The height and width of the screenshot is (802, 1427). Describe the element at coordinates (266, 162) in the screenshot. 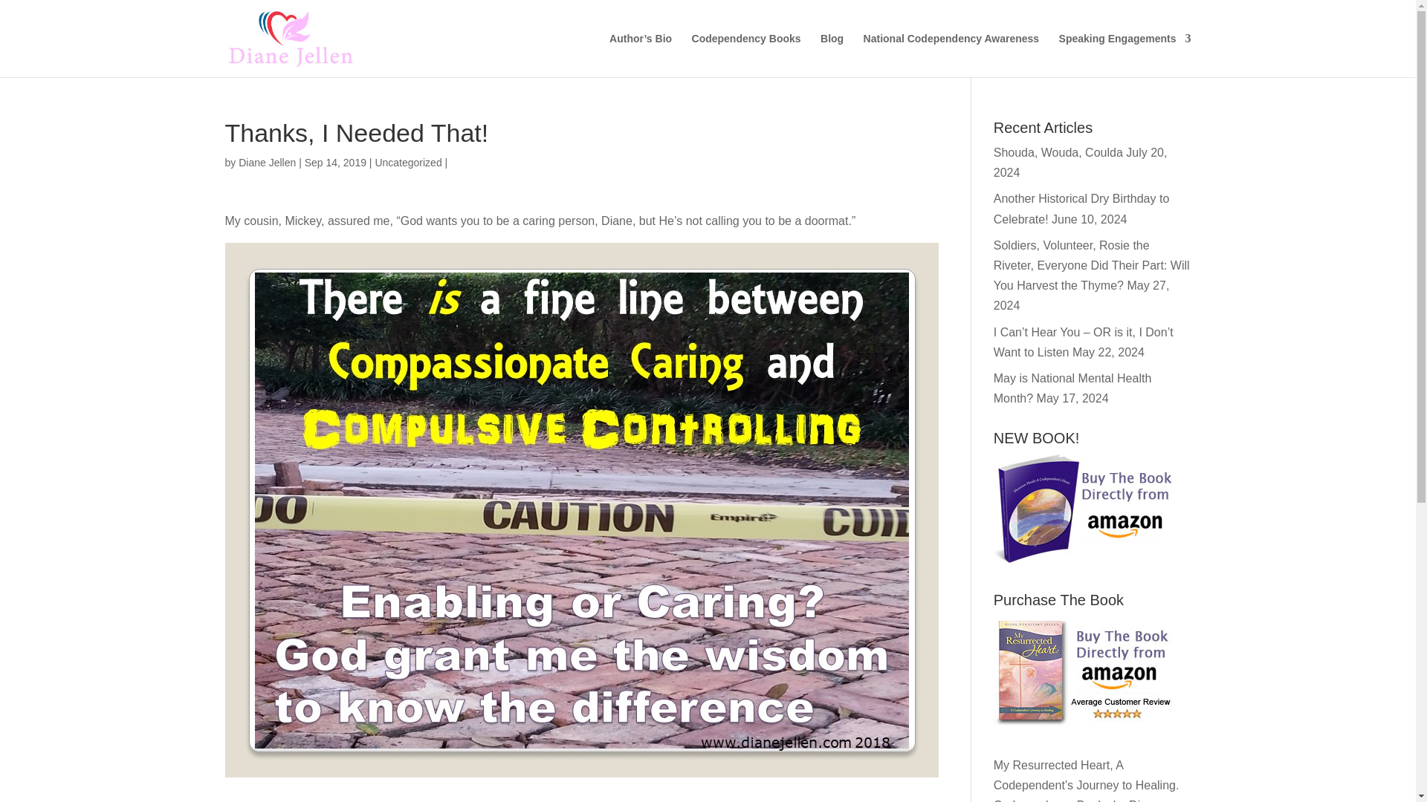

I see `Posts by Diane Jellen` at that location.